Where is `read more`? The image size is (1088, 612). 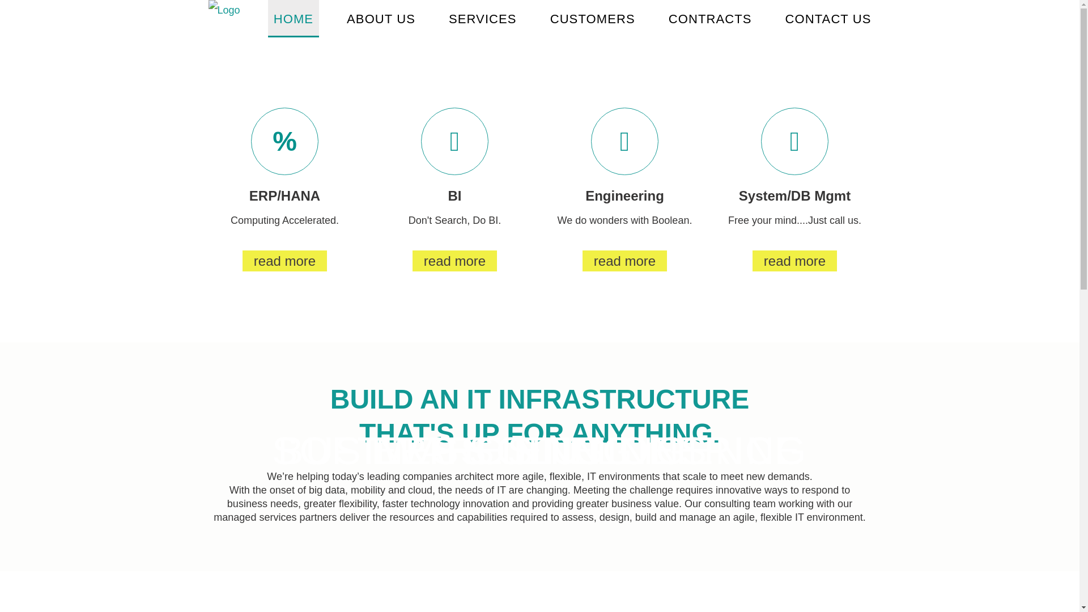 read more is located at coordinates (624, 261).